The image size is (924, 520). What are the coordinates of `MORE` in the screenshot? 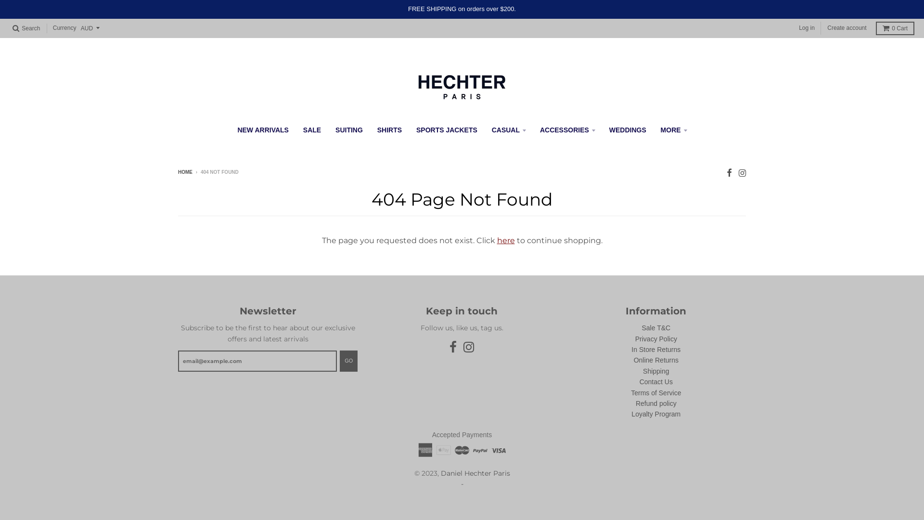 It's located at (674, 130).